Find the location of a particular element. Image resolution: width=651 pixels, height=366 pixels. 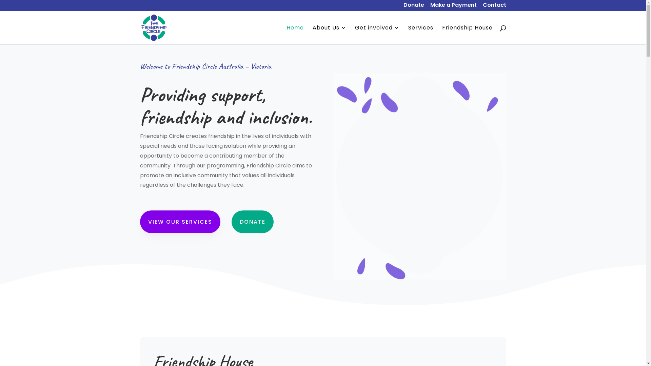

Home is located at coordinates (295, 35).